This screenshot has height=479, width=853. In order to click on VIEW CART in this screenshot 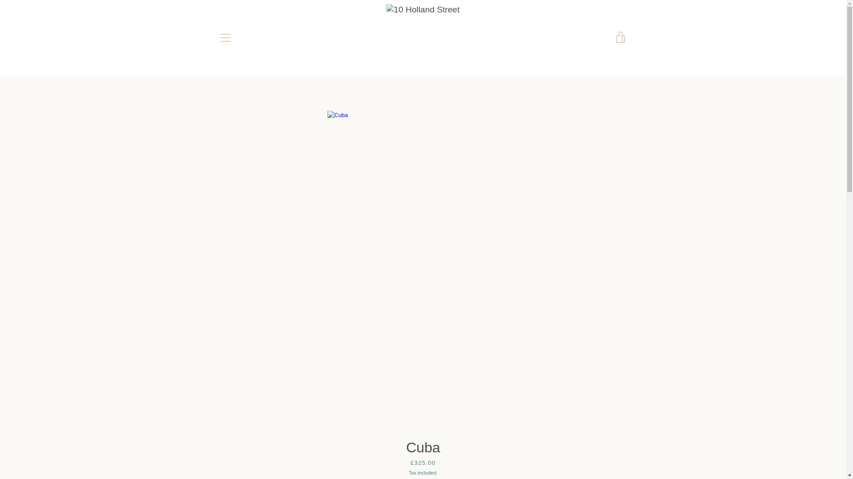, I will do `click(621, 38)`.